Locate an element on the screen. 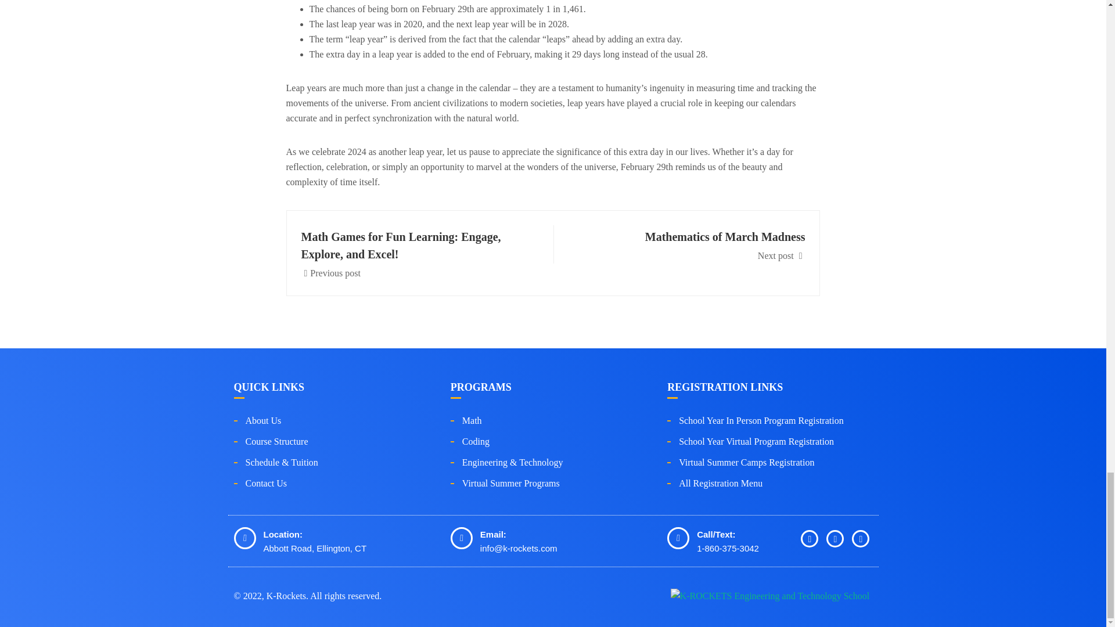 Image resolution: width=1115 pixels, height=627 pixels. Contact Us is located at coordinates (276, 441).